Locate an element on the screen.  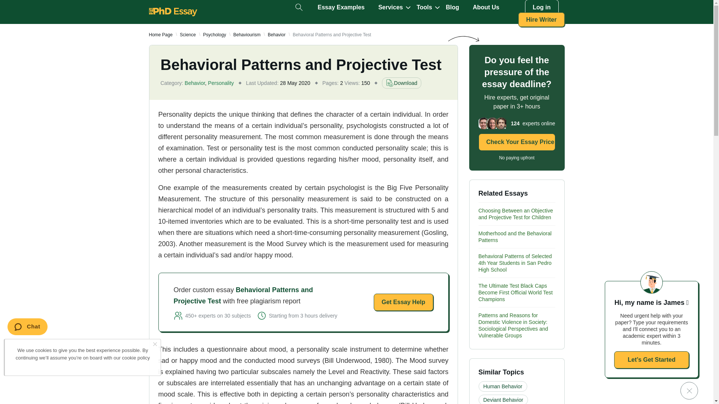
Download is located at coordinates (401, 83).